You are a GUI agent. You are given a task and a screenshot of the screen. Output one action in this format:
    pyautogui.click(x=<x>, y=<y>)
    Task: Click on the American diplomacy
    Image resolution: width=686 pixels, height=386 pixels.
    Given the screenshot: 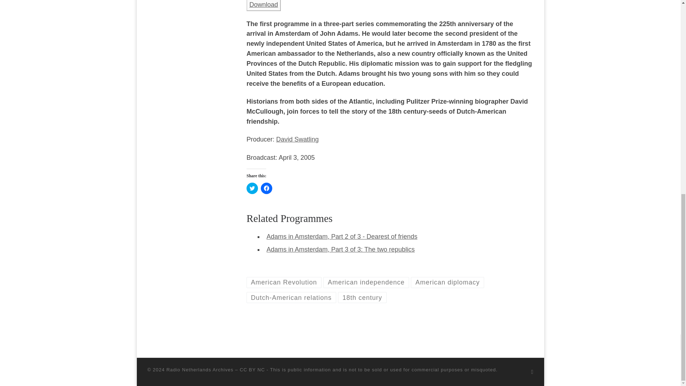 What is the action you would take?
    pyautogui.click(x=447, y=282)
    